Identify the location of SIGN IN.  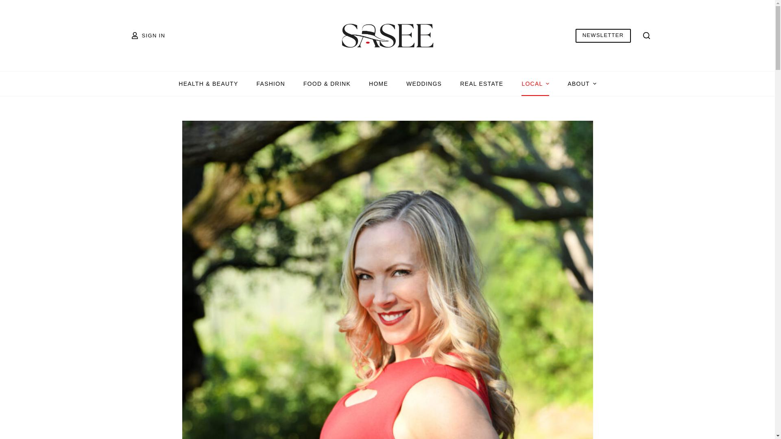
(148, 35).